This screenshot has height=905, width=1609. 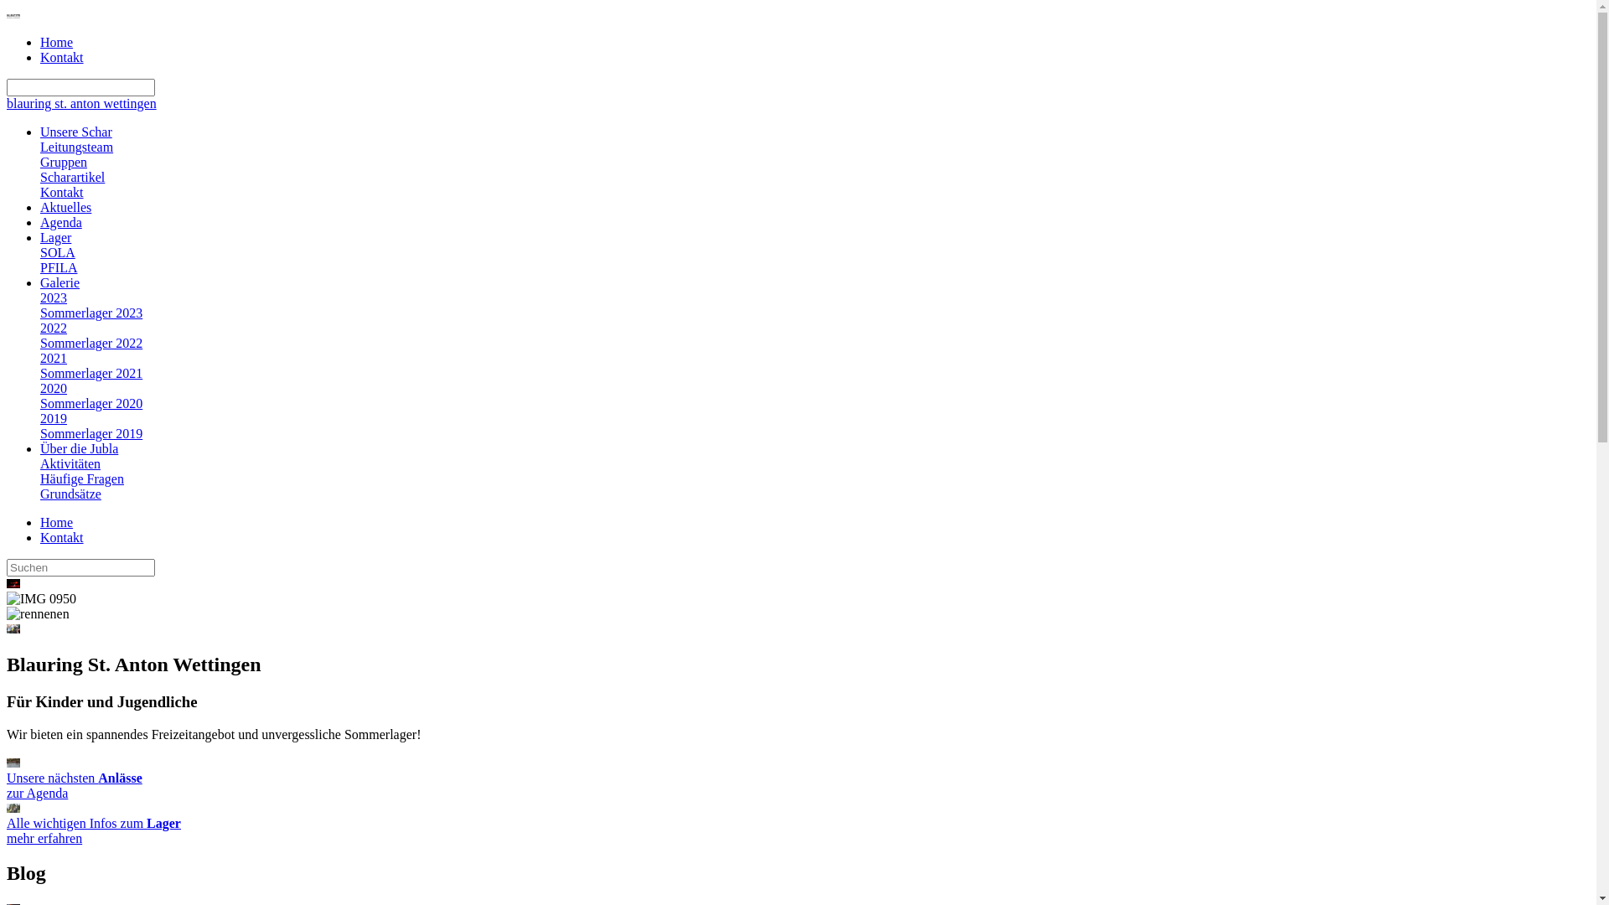 I want to click on Scharartikel, so click(x=72, y=178).